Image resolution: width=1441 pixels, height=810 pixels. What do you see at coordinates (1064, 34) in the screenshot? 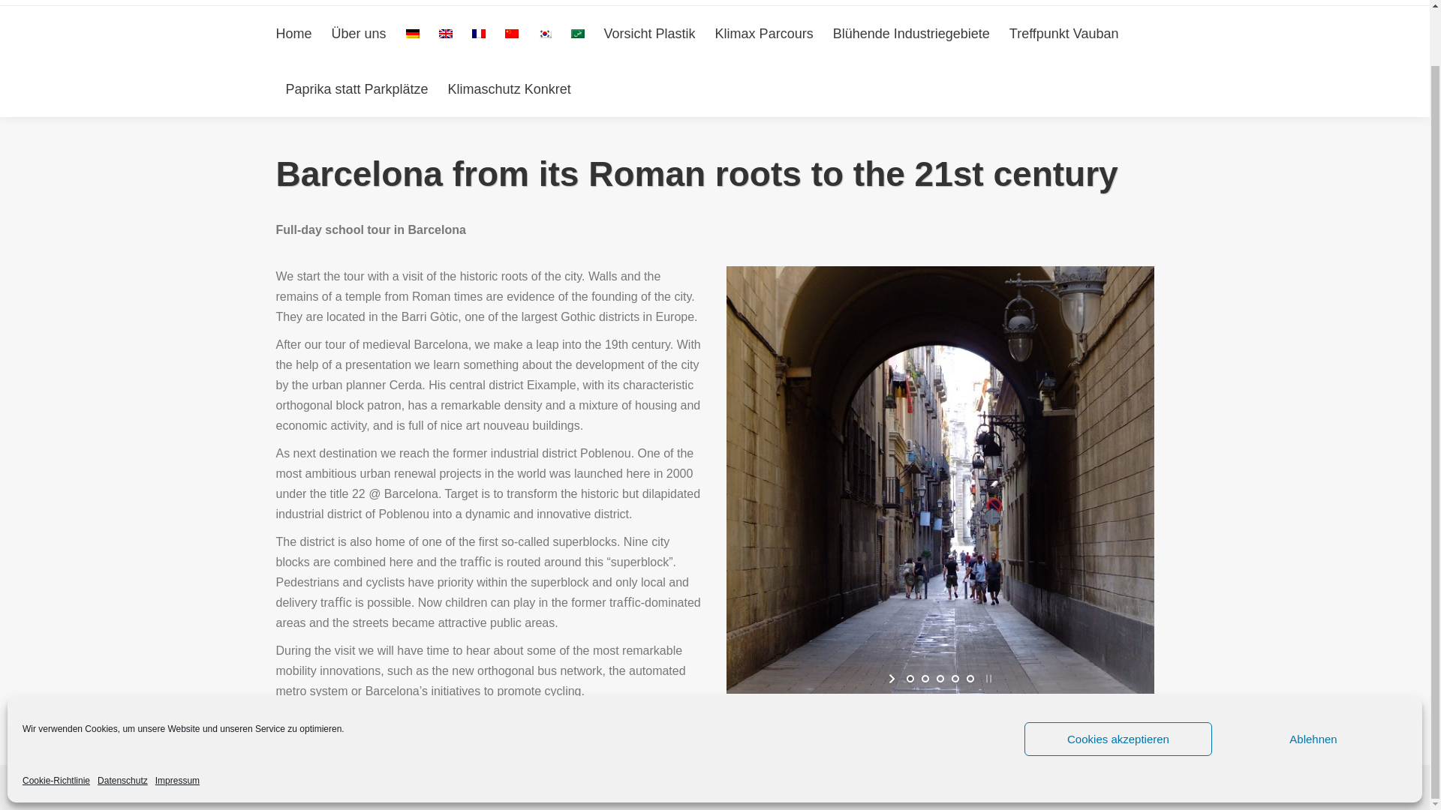
I see `Treffpunkt Vauban` at bounding box center [1064, 34].